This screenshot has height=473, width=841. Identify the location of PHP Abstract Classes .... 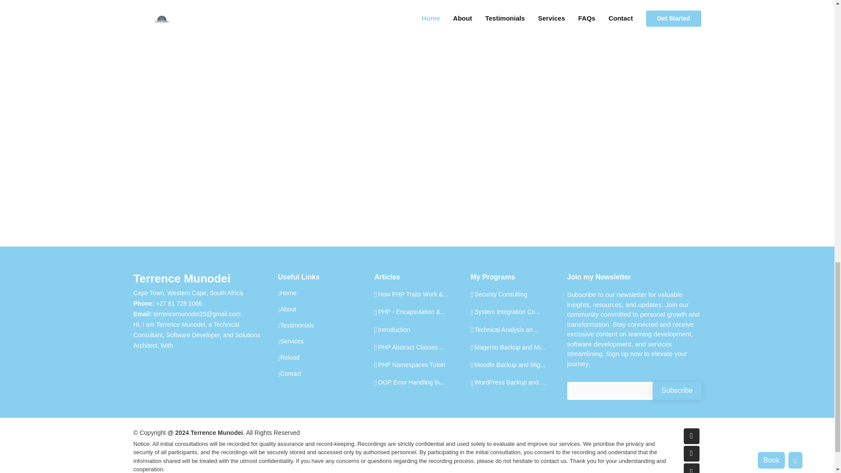
(409, 347).